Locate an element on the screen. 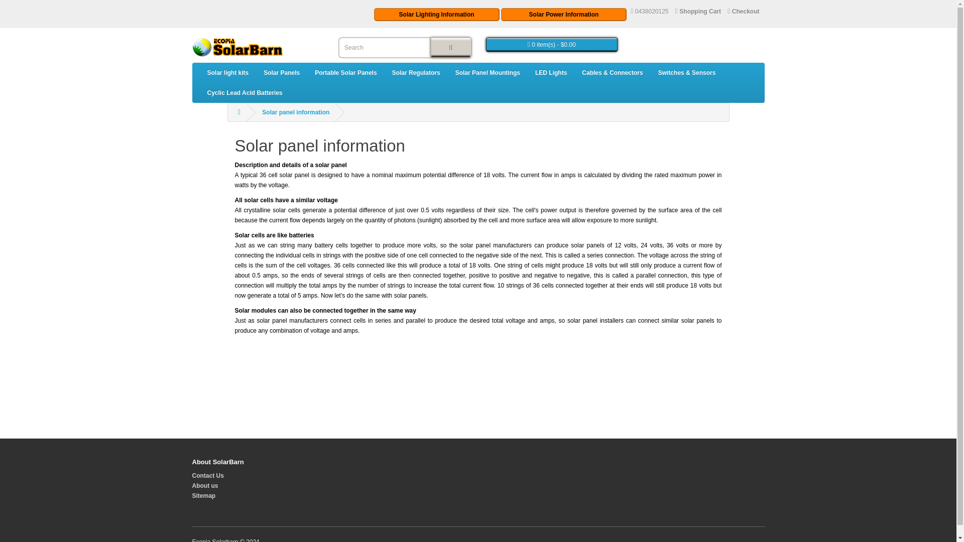 The height and width of the screenshot is (542, 964). Solar Regulators is located at coordinates (416, 73).